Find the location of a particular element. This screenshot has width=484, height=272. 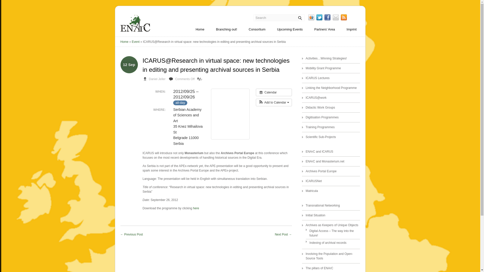

ICARUS Twitter Account is located at coordinates (319, 17).